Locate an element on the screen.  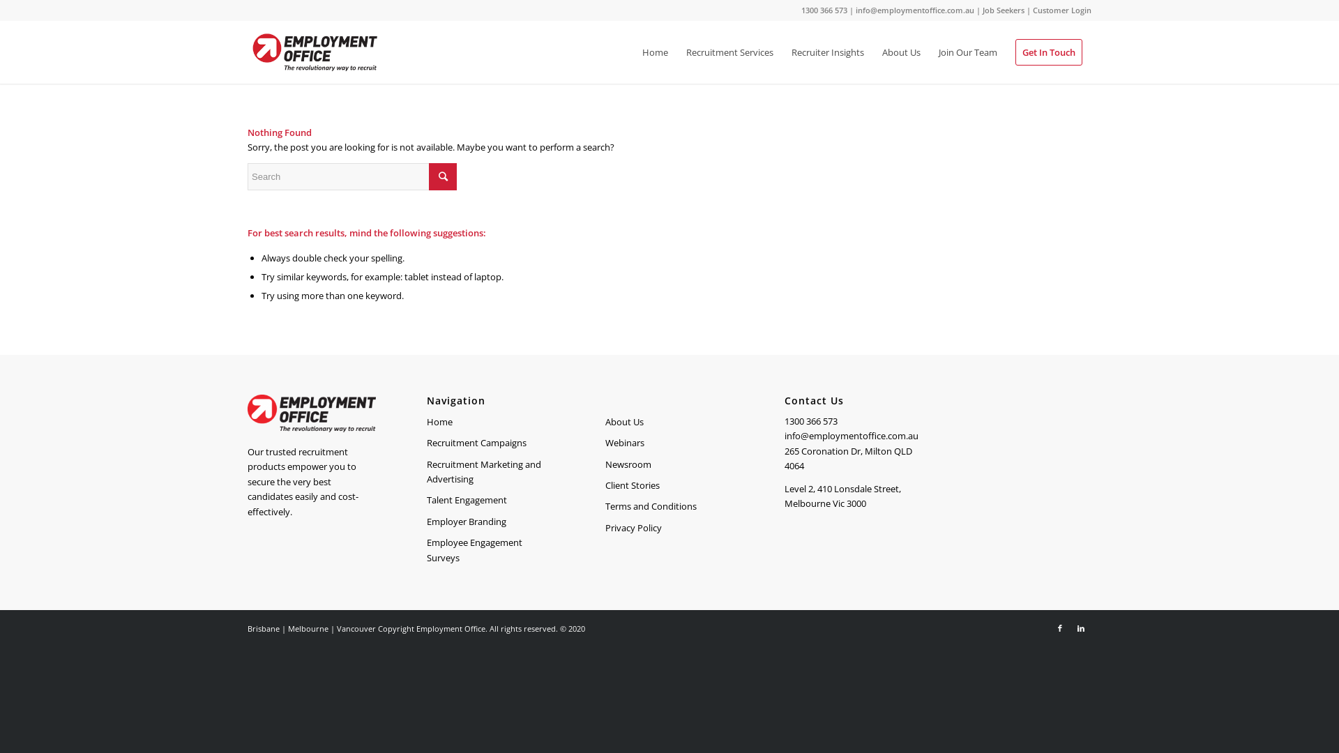
Home is located at coordinates (656, 52).